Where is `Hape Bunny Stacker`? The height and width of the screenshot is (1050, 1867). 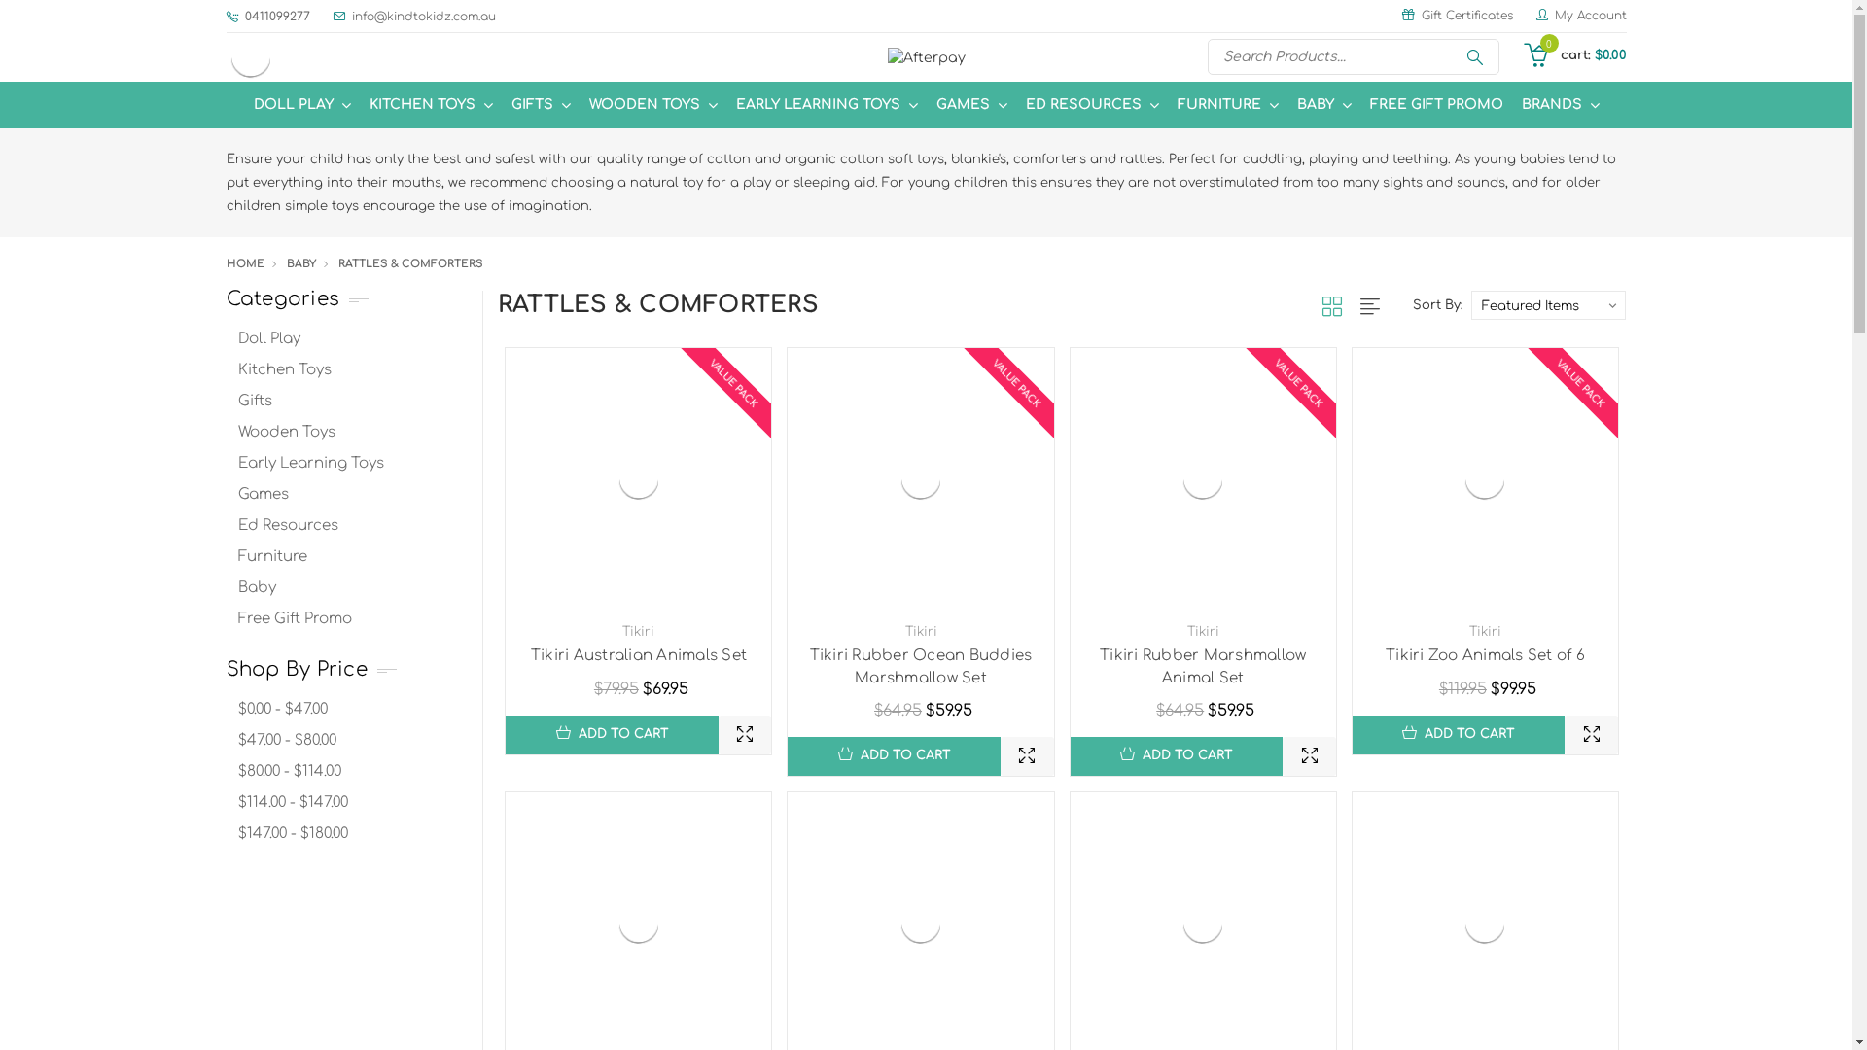 Hape Bunny Stacker is located at coordinates (1203, 924).